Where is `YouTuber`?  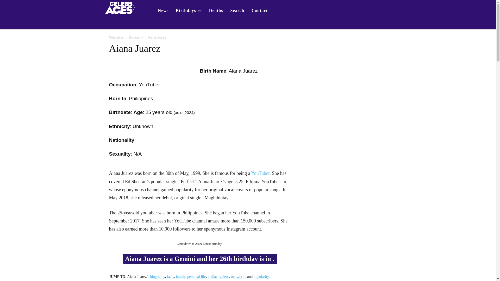
YouTuber is located at coordinates (260, 173).